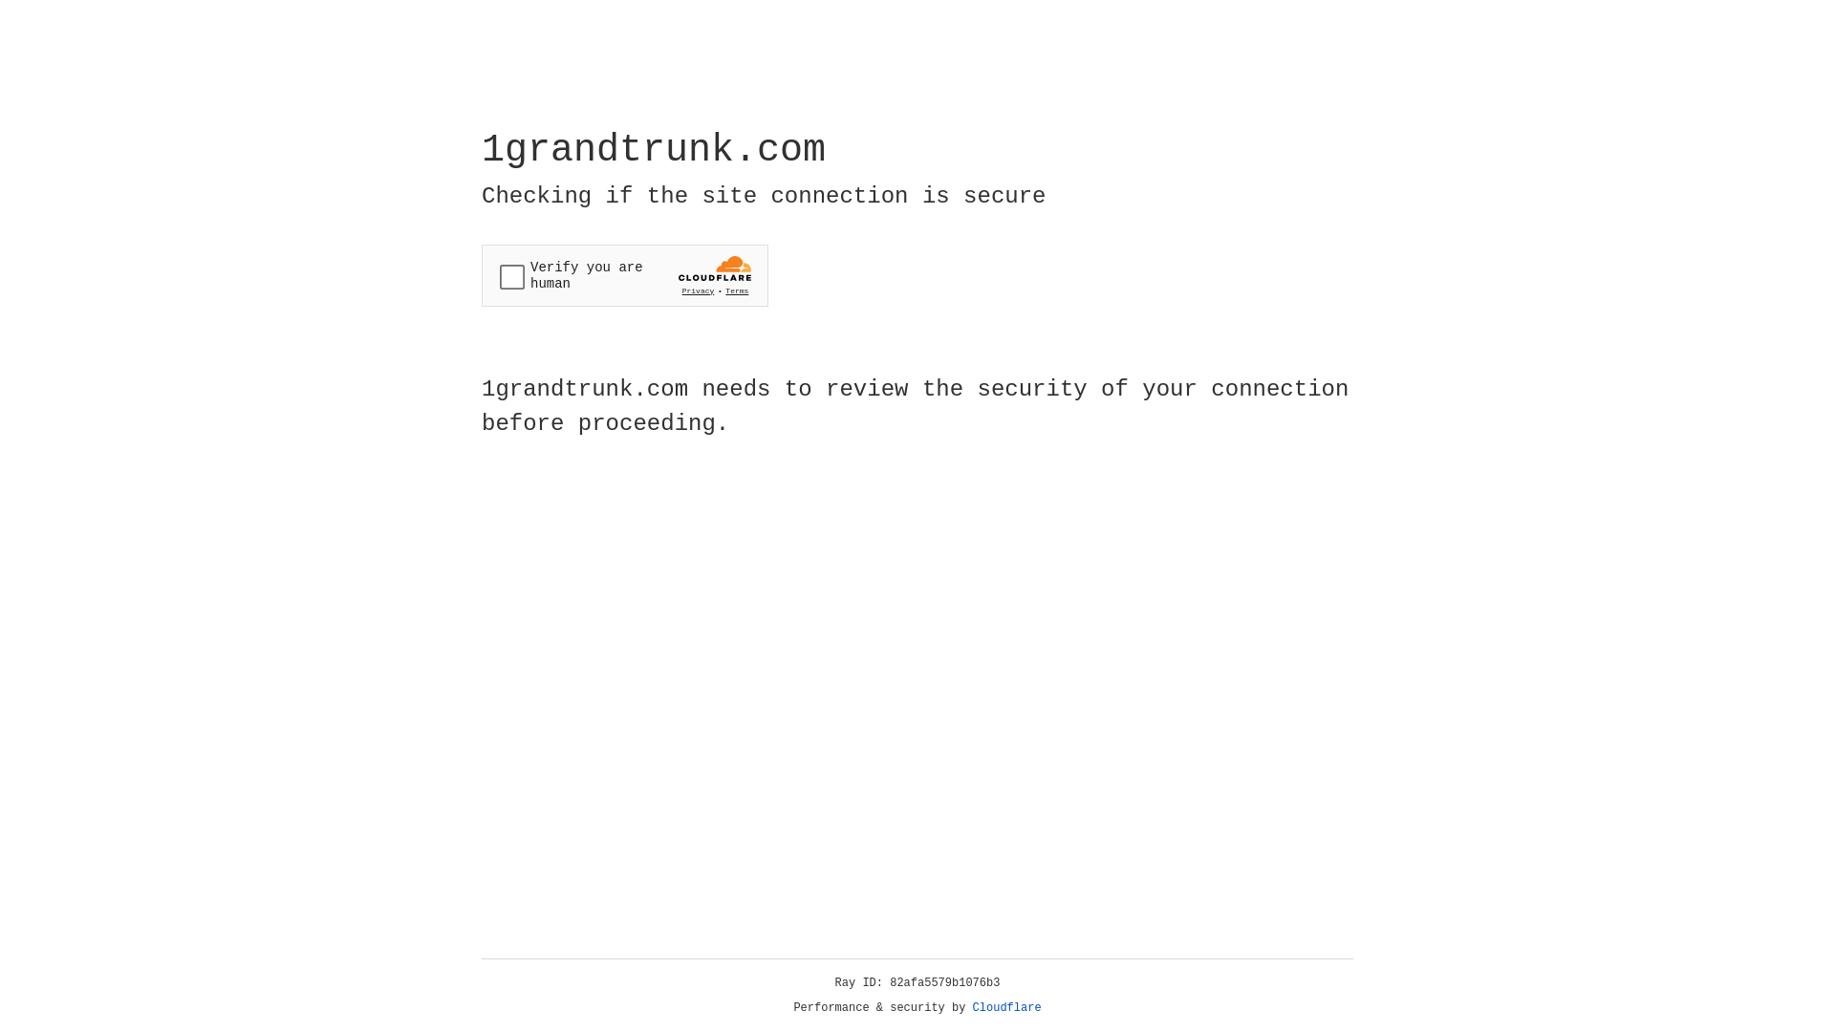 The height and width of the screenshot is (1032, 1835). I want to click on Widget containing a Cloudflare security challenge, so click(625, 275).